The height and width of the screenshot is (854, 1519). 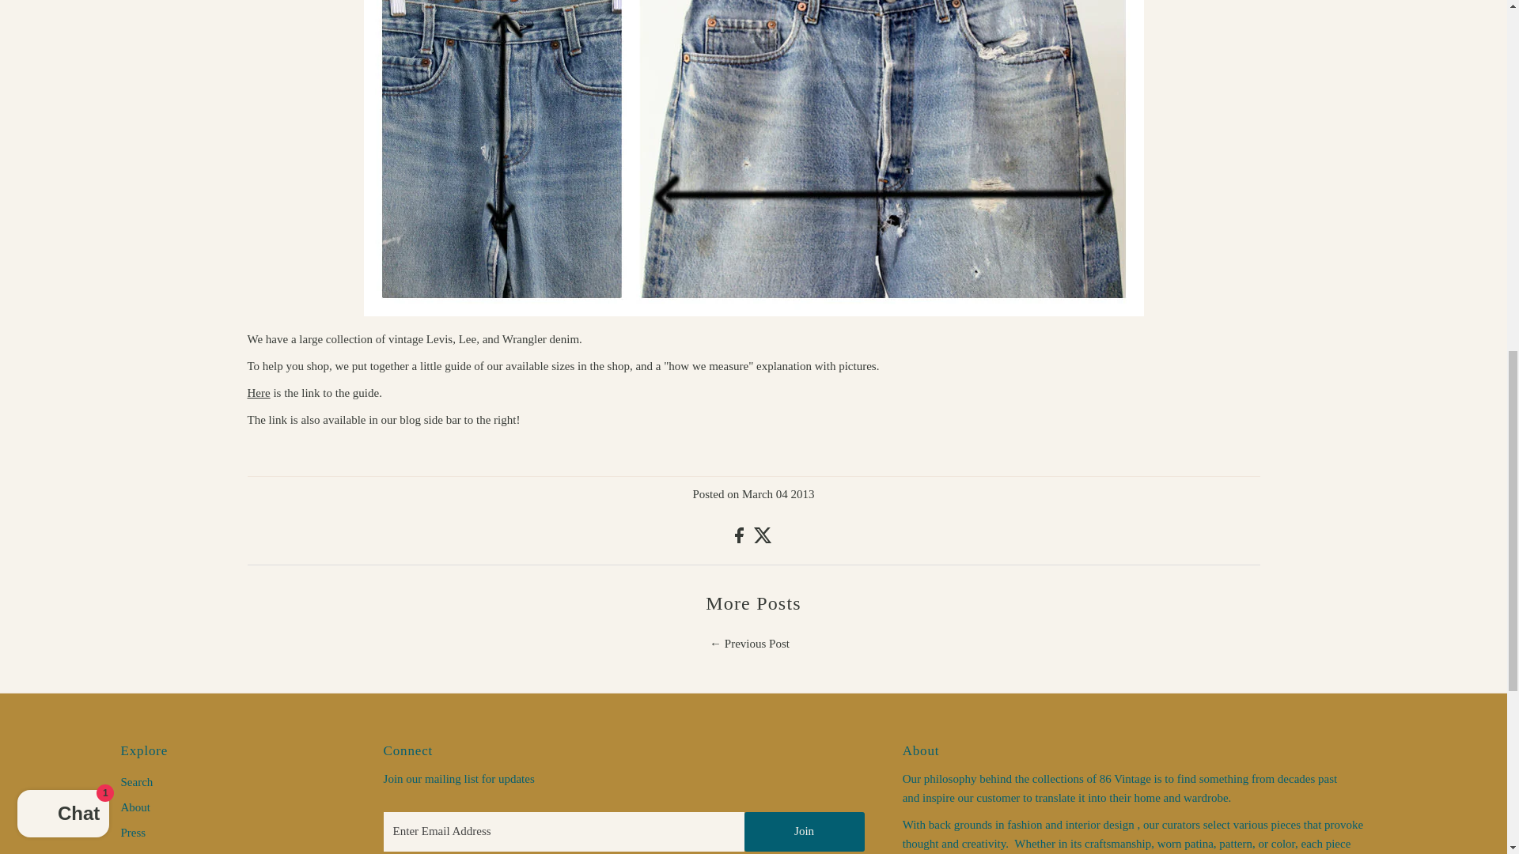 What do you see at coordinates (804, 832) in the screenshot?
I see `Join` at bounding box center [804, 832].